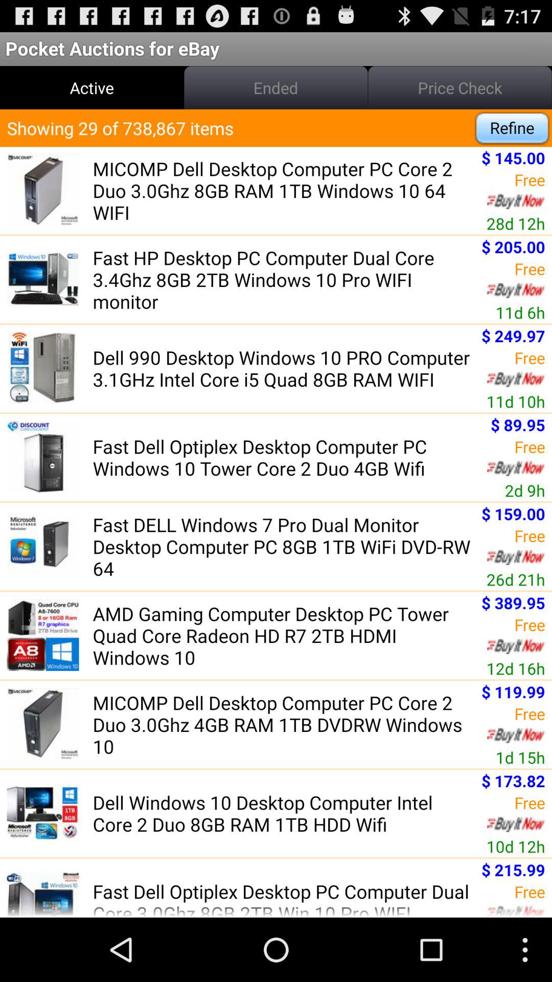  What do you see at coordinates (515, 579) in the screenshot?
I see `scroll to 26d 21h icon` at bounding box center [515, 579].